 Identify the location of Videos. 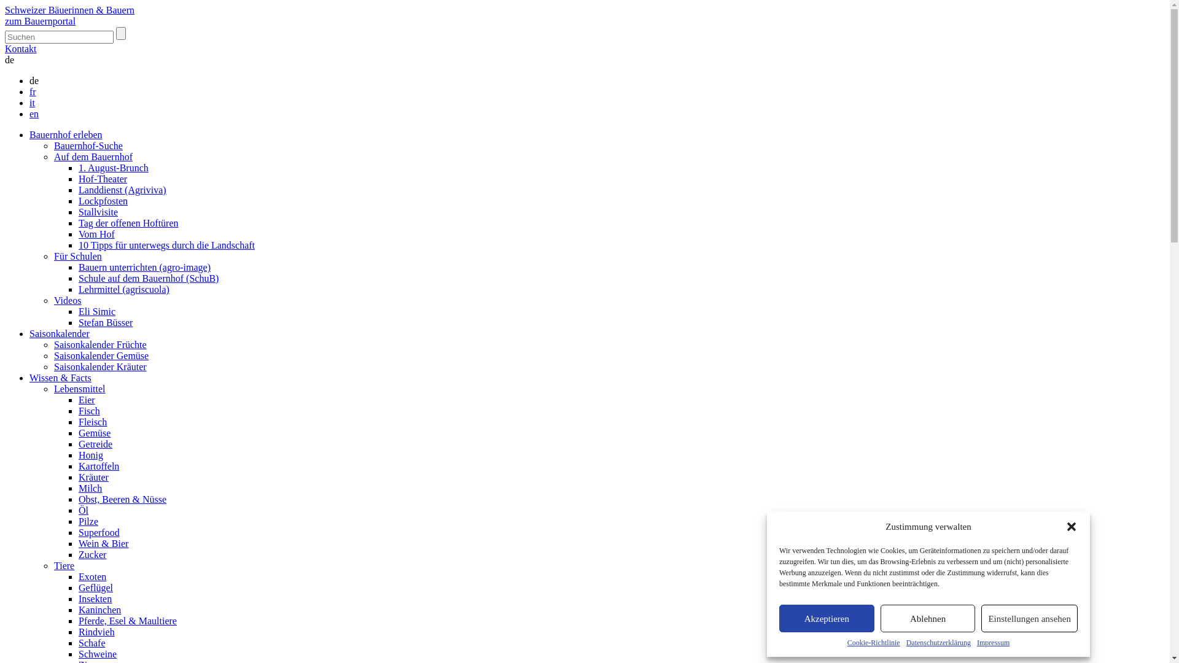
(68, 301).